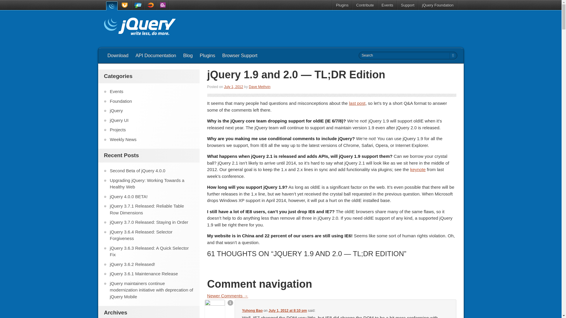  I want to click on jQuery, so click(111, 5).